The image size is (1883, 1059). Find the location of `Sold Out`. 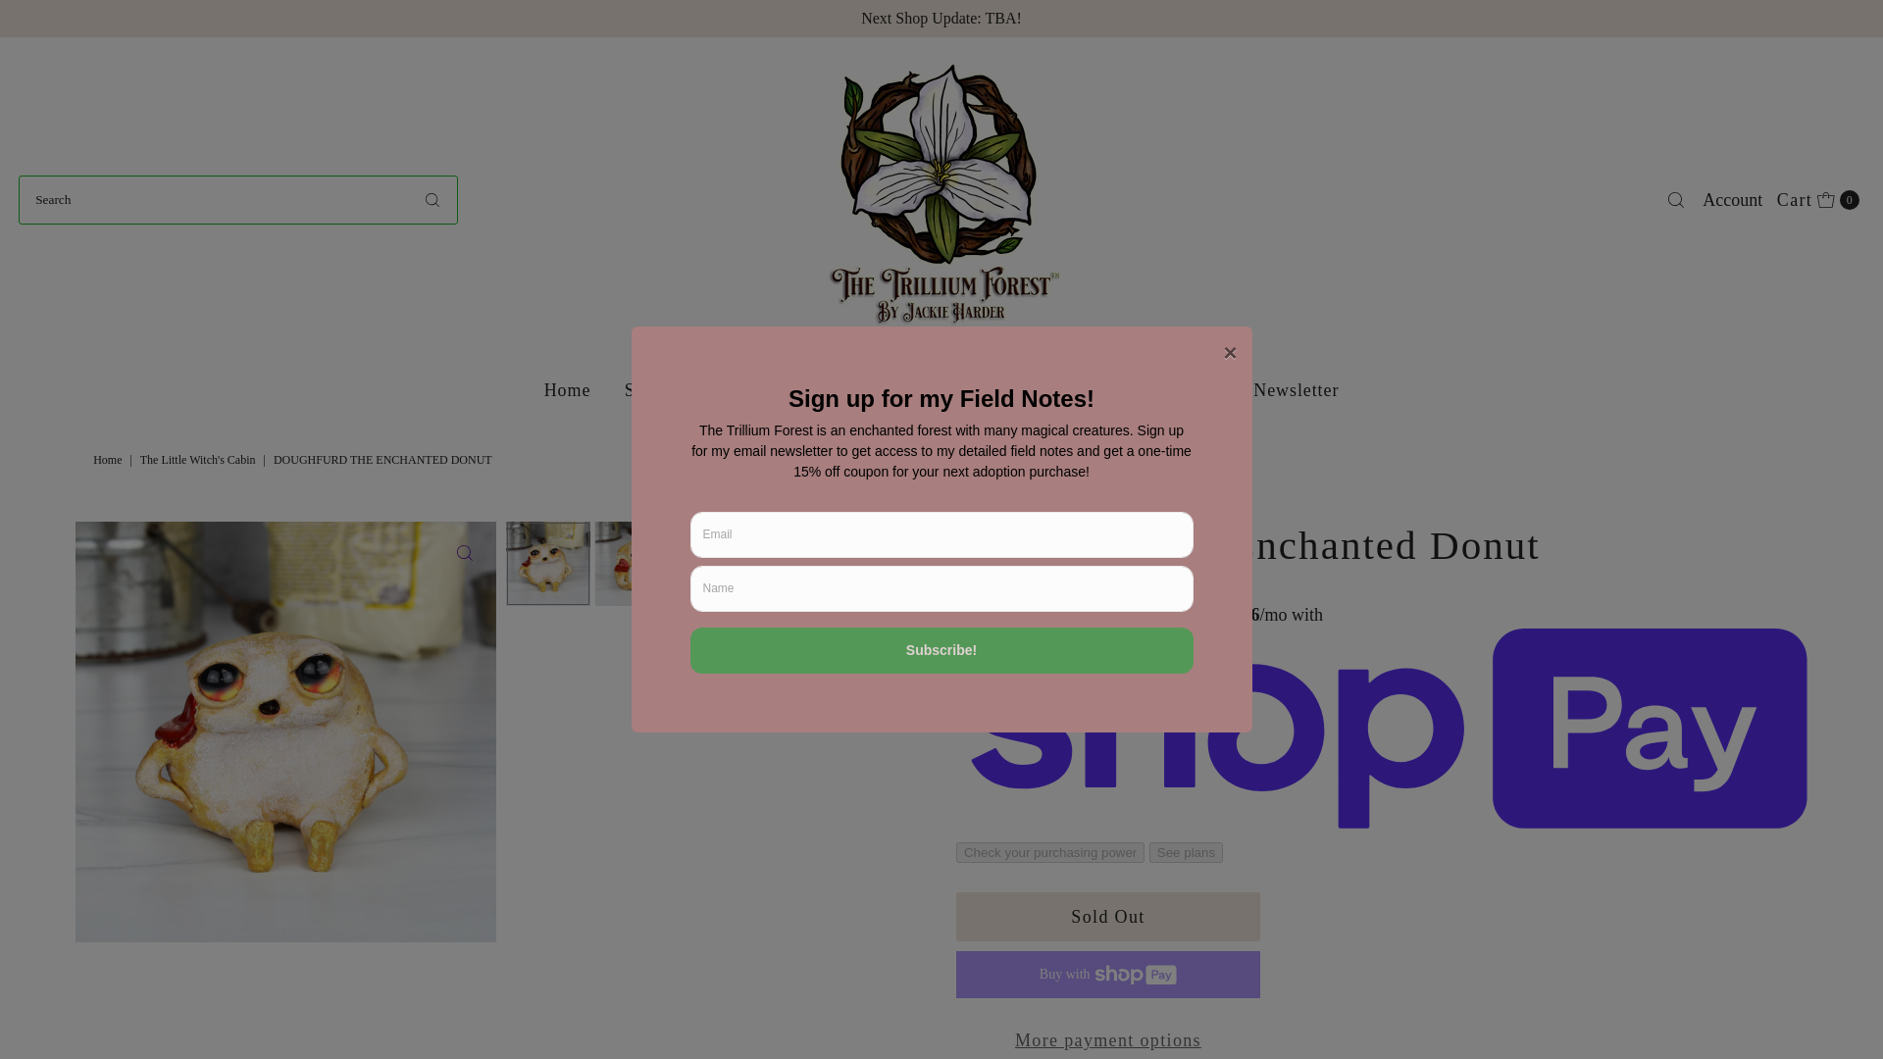

Sold Out is located at coordinates (1100, 390).